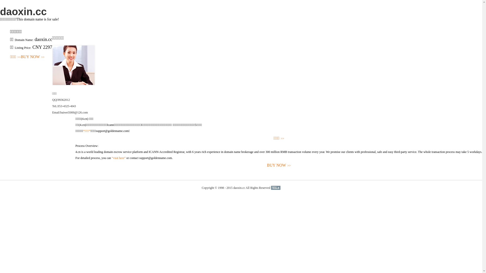 The width and height of the screenshot is (486, 273). I want to click on BUY NOW>>, so click(279, 165).